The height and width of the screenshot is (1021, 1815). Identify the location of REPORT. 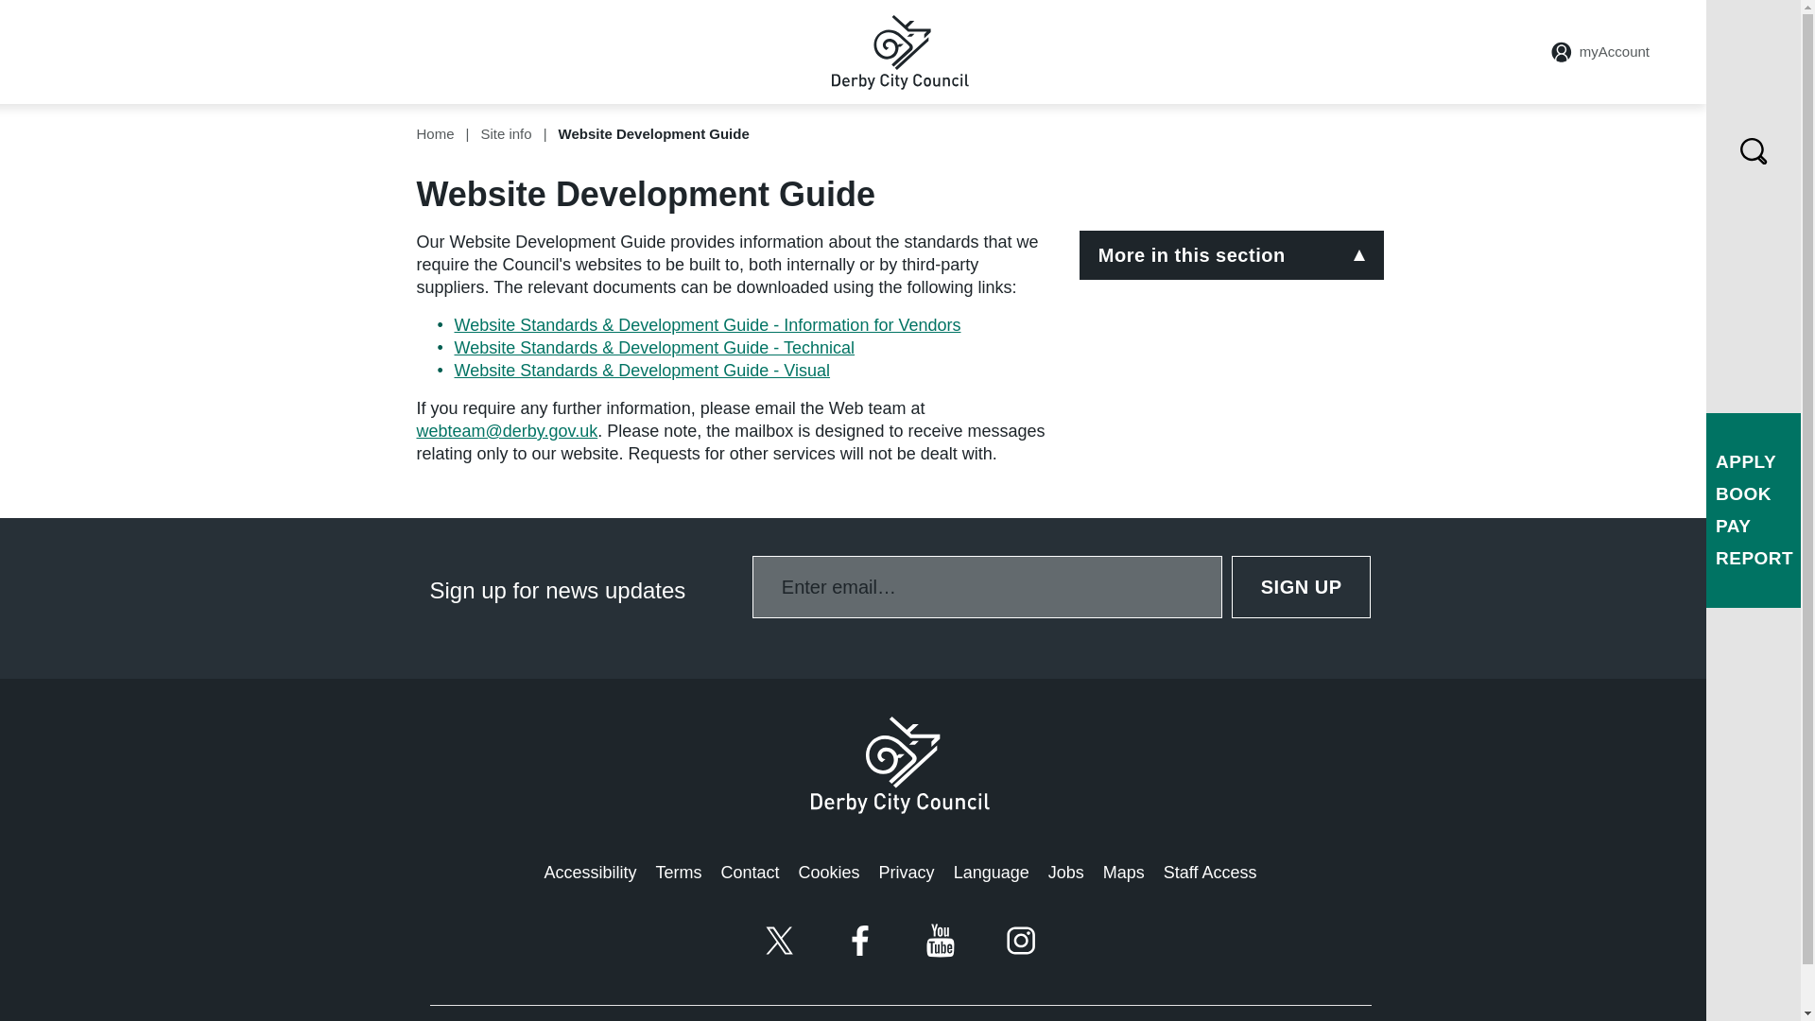
(1754, 558).